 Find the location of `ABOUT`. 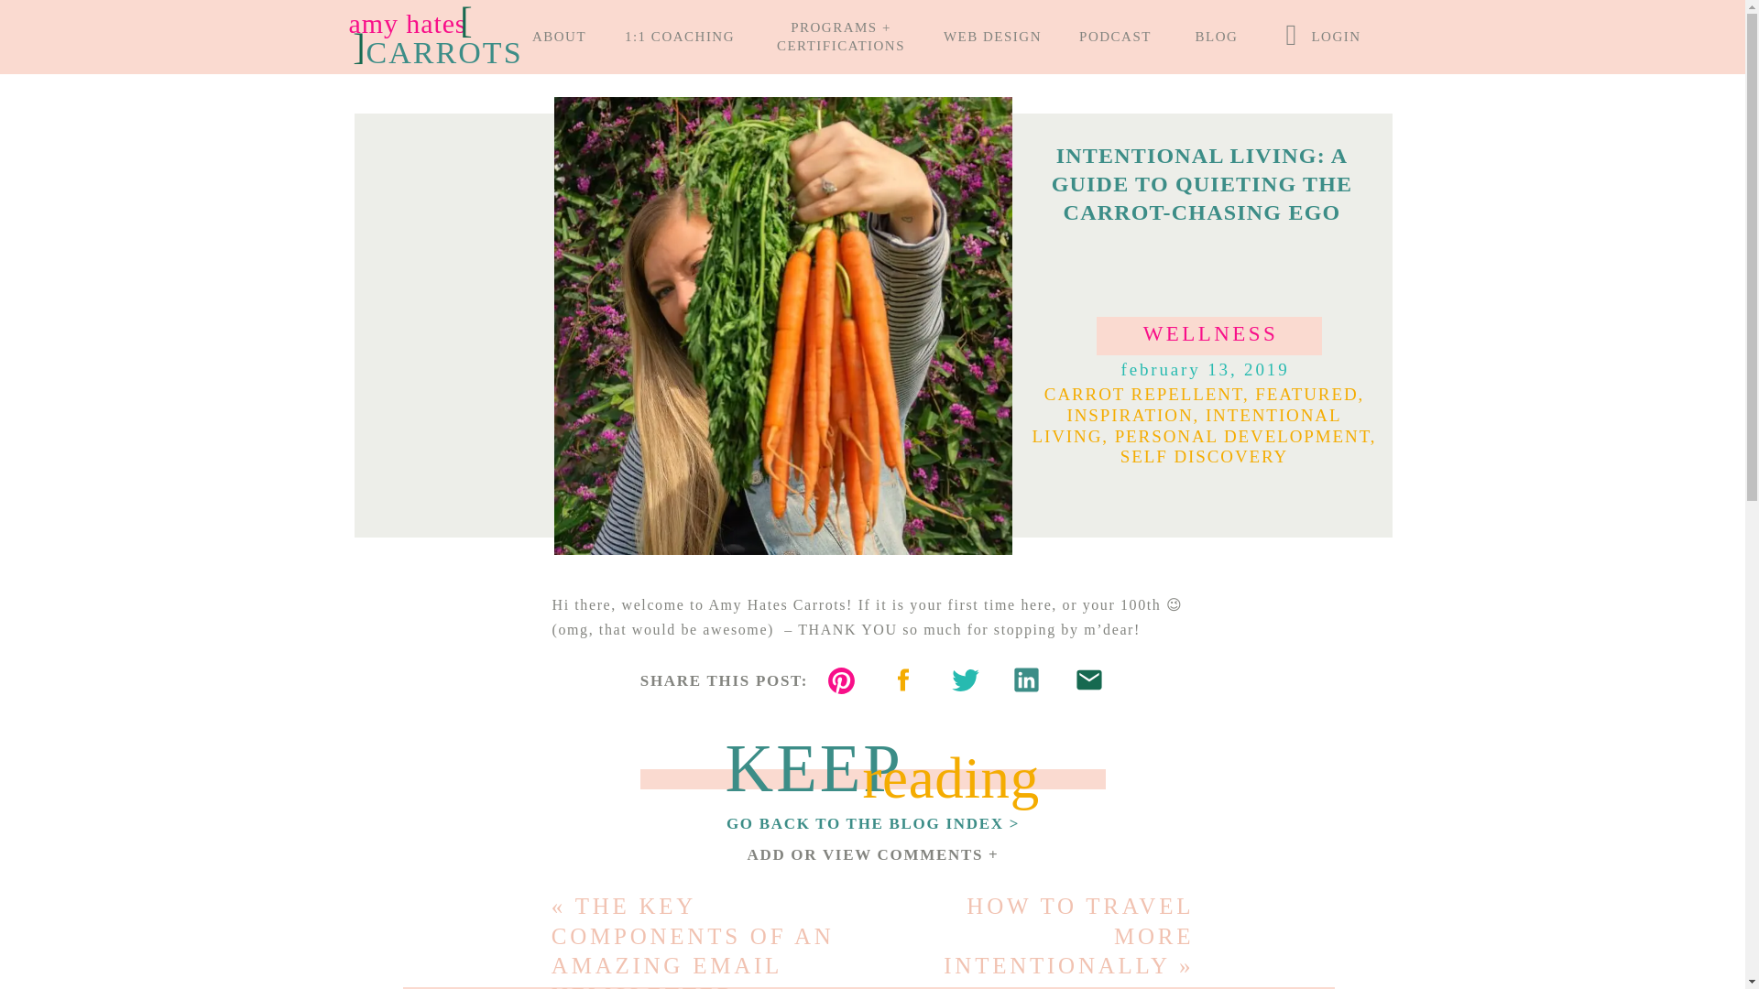

ABOUT is located at coordinates (559, 38).